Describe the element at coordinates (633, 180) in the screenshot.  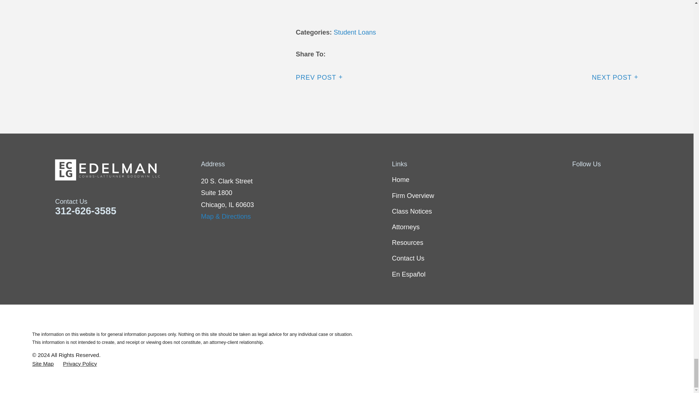
I see `Google Business Profile` at that location.